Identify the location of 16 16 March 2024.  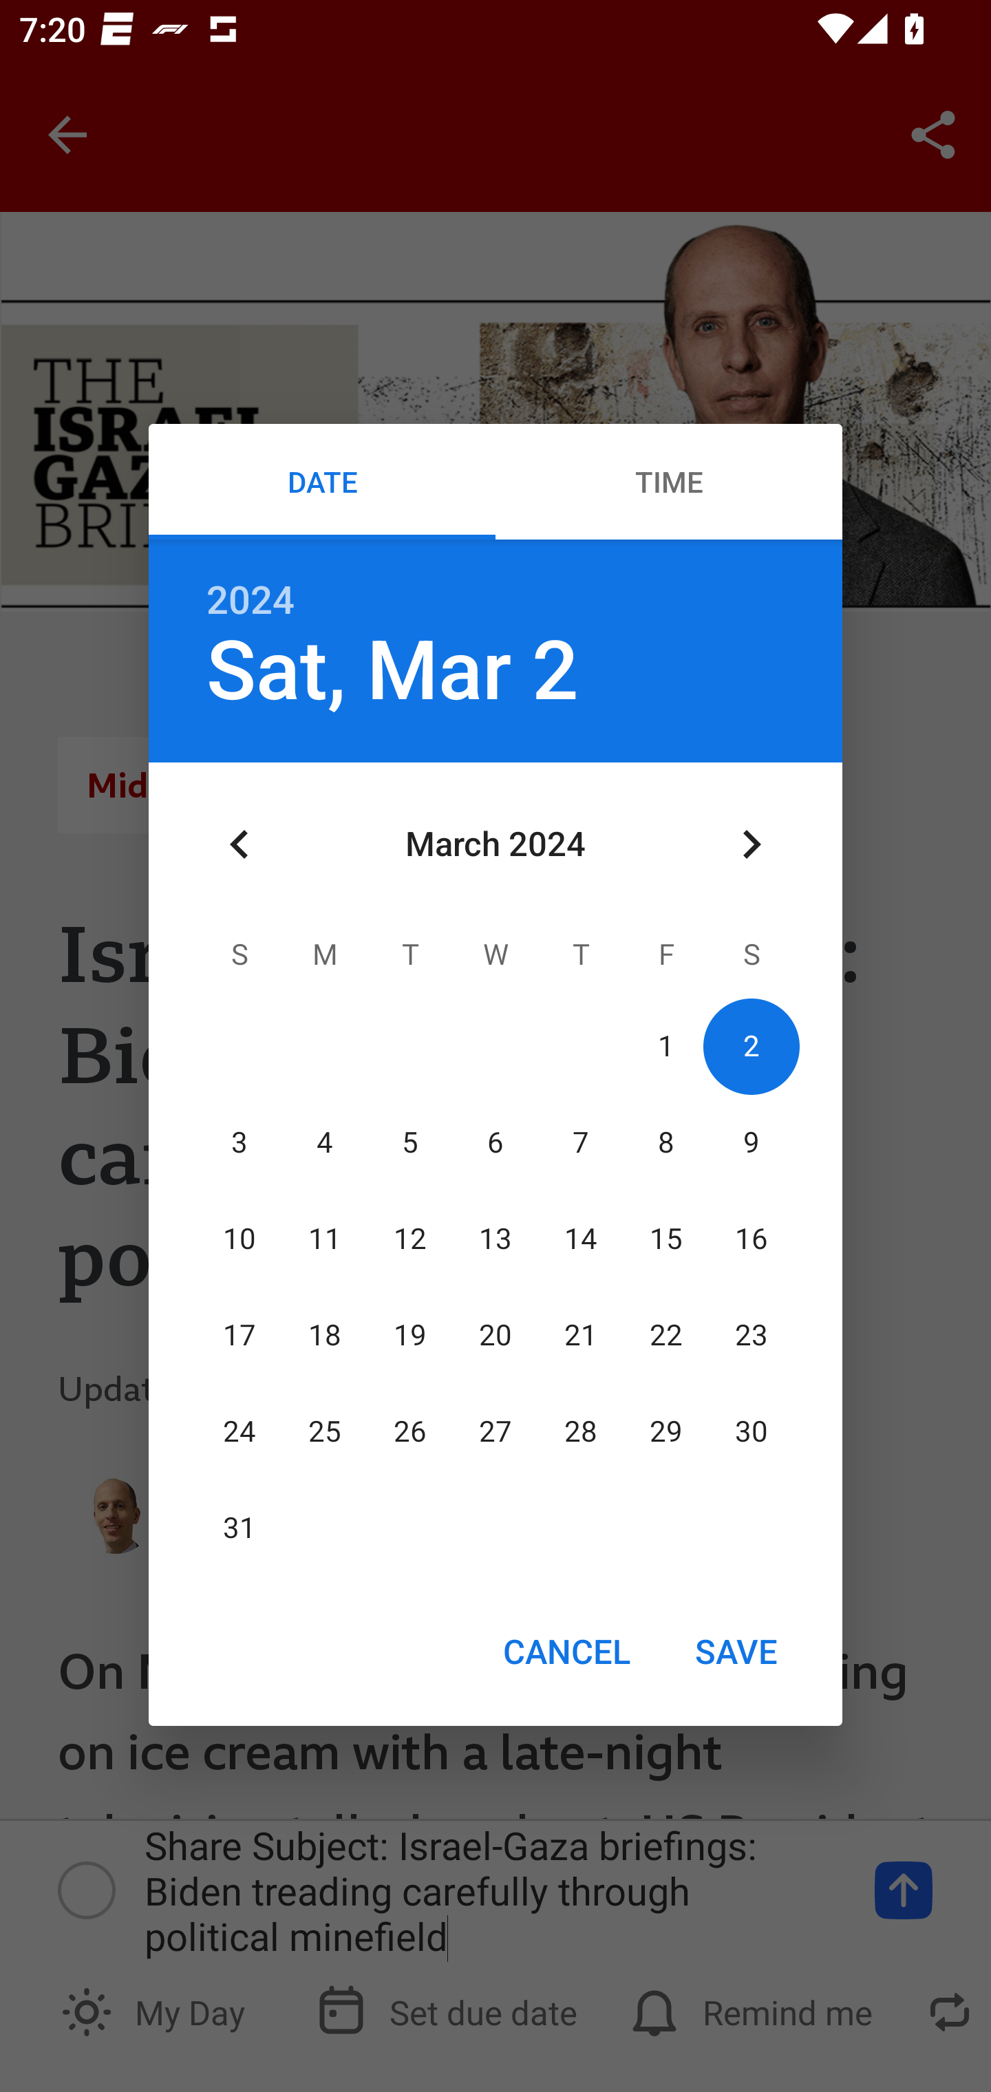
(751, 1238).